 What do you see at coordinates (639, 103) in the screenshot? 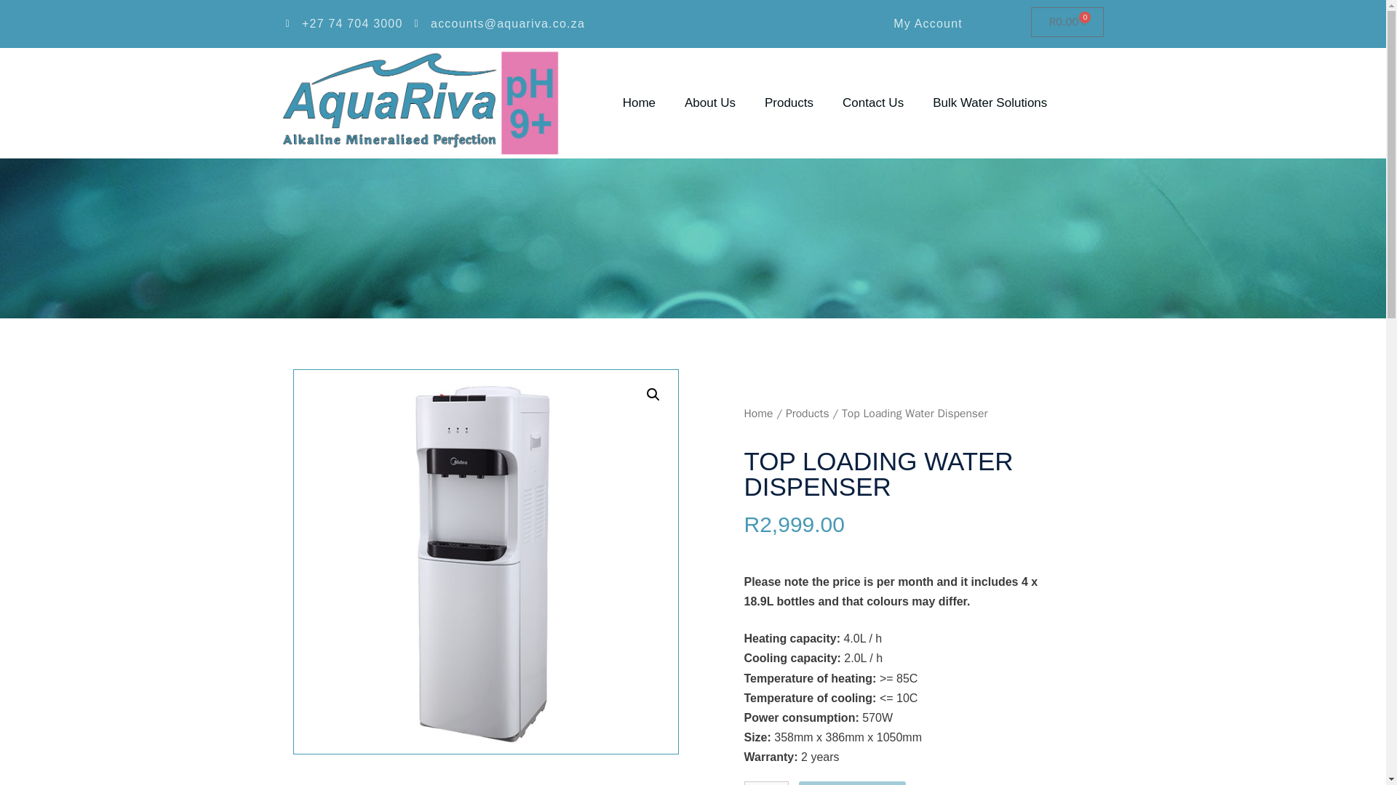
I see `Home` at bounding box center [639, 103].